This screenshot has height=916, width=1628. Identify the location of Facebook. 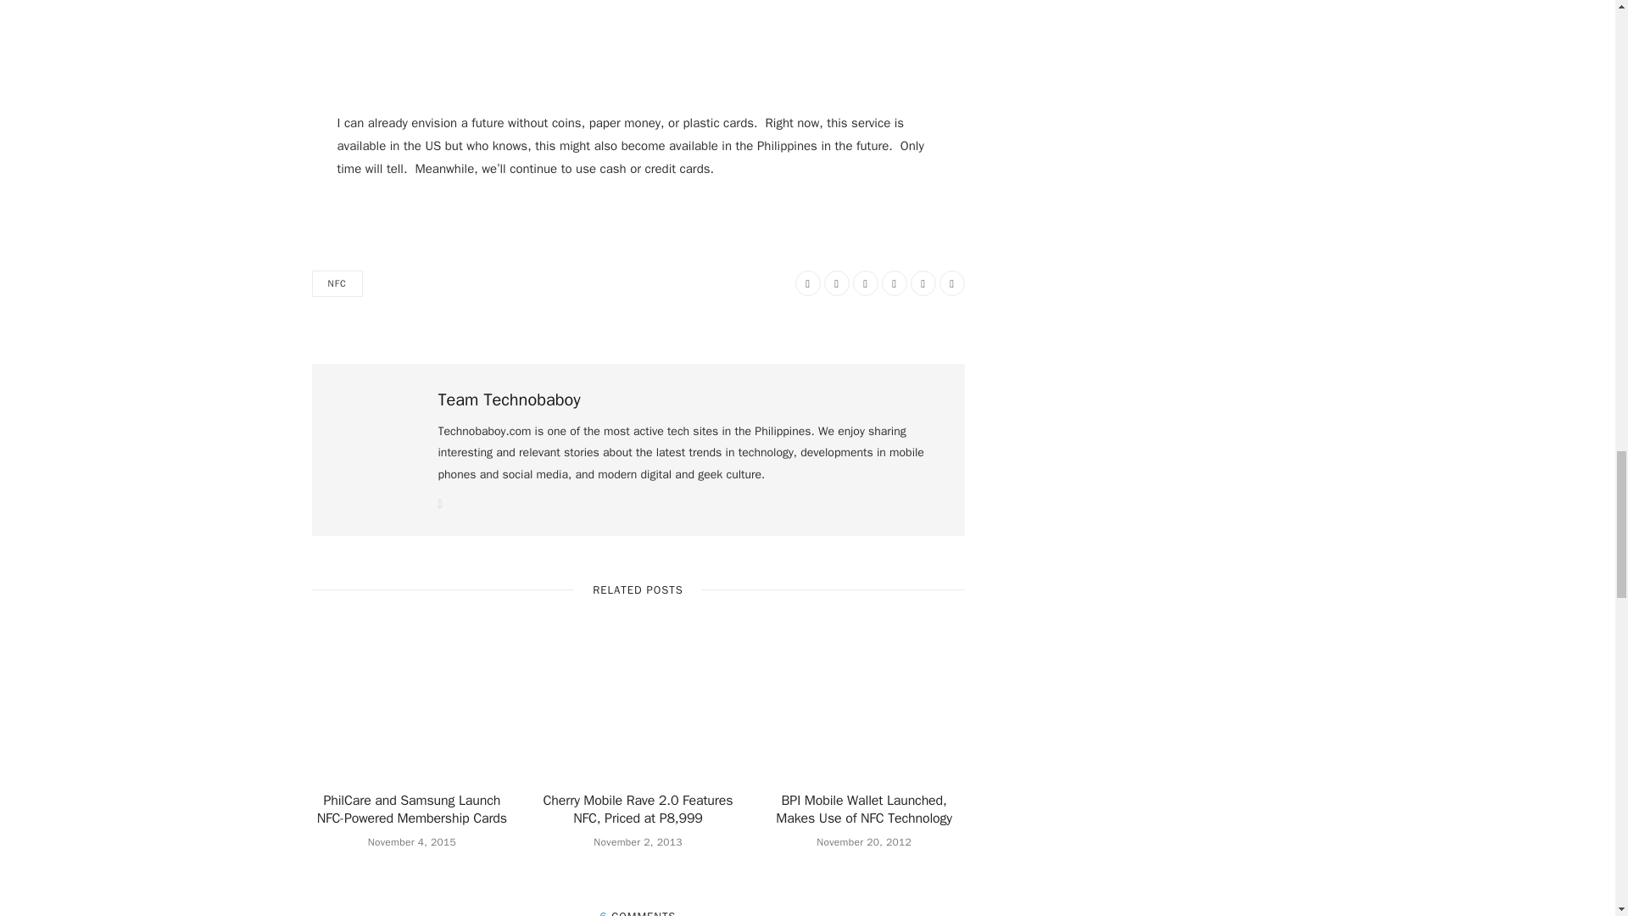
(807, 282).